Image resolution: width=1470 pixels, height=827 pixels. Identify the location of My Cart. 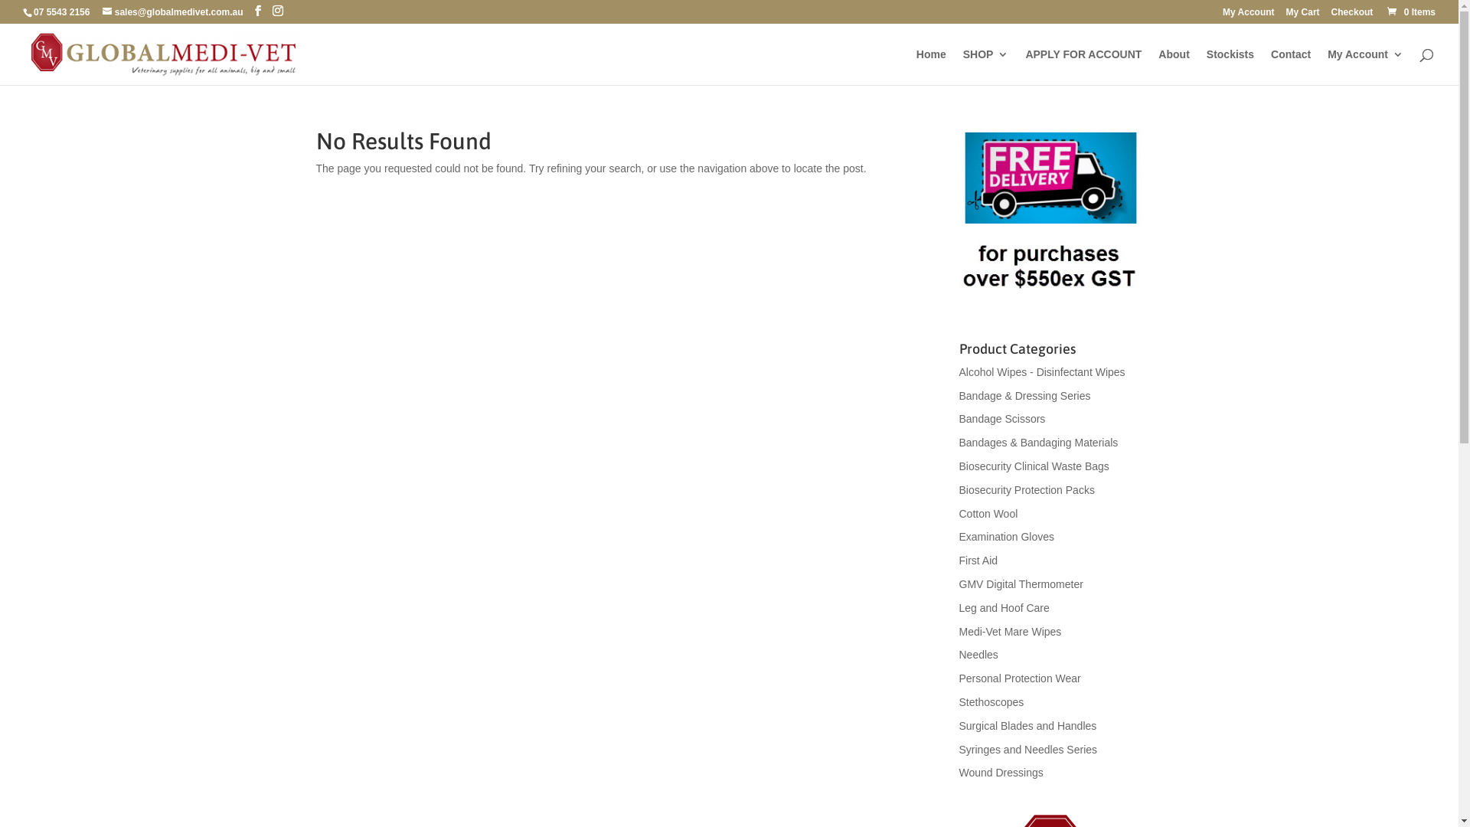
(1303, 15).